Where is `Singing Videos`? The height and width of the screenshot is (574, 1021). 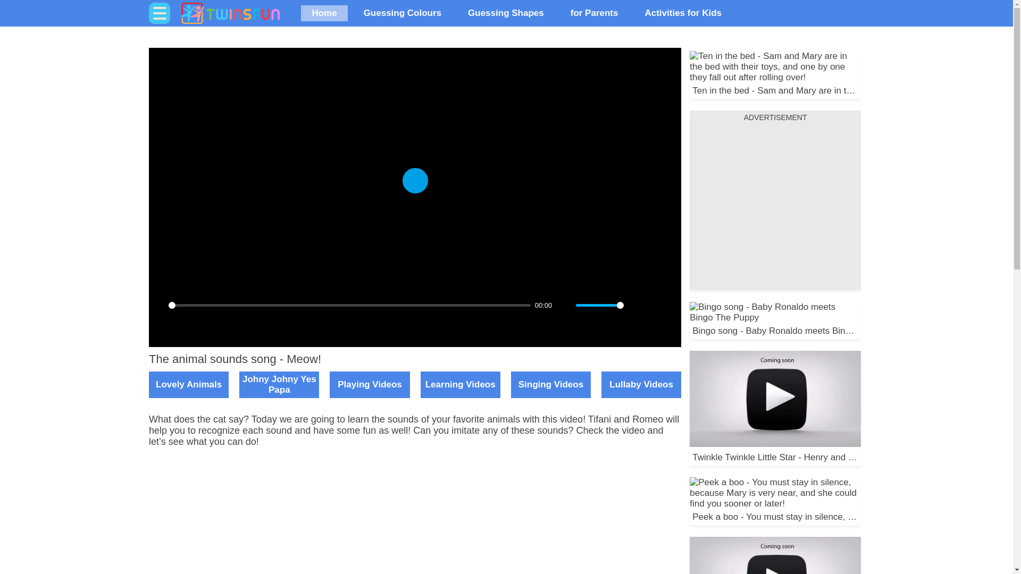 Singing Videos is located at coordinates (551, 385).